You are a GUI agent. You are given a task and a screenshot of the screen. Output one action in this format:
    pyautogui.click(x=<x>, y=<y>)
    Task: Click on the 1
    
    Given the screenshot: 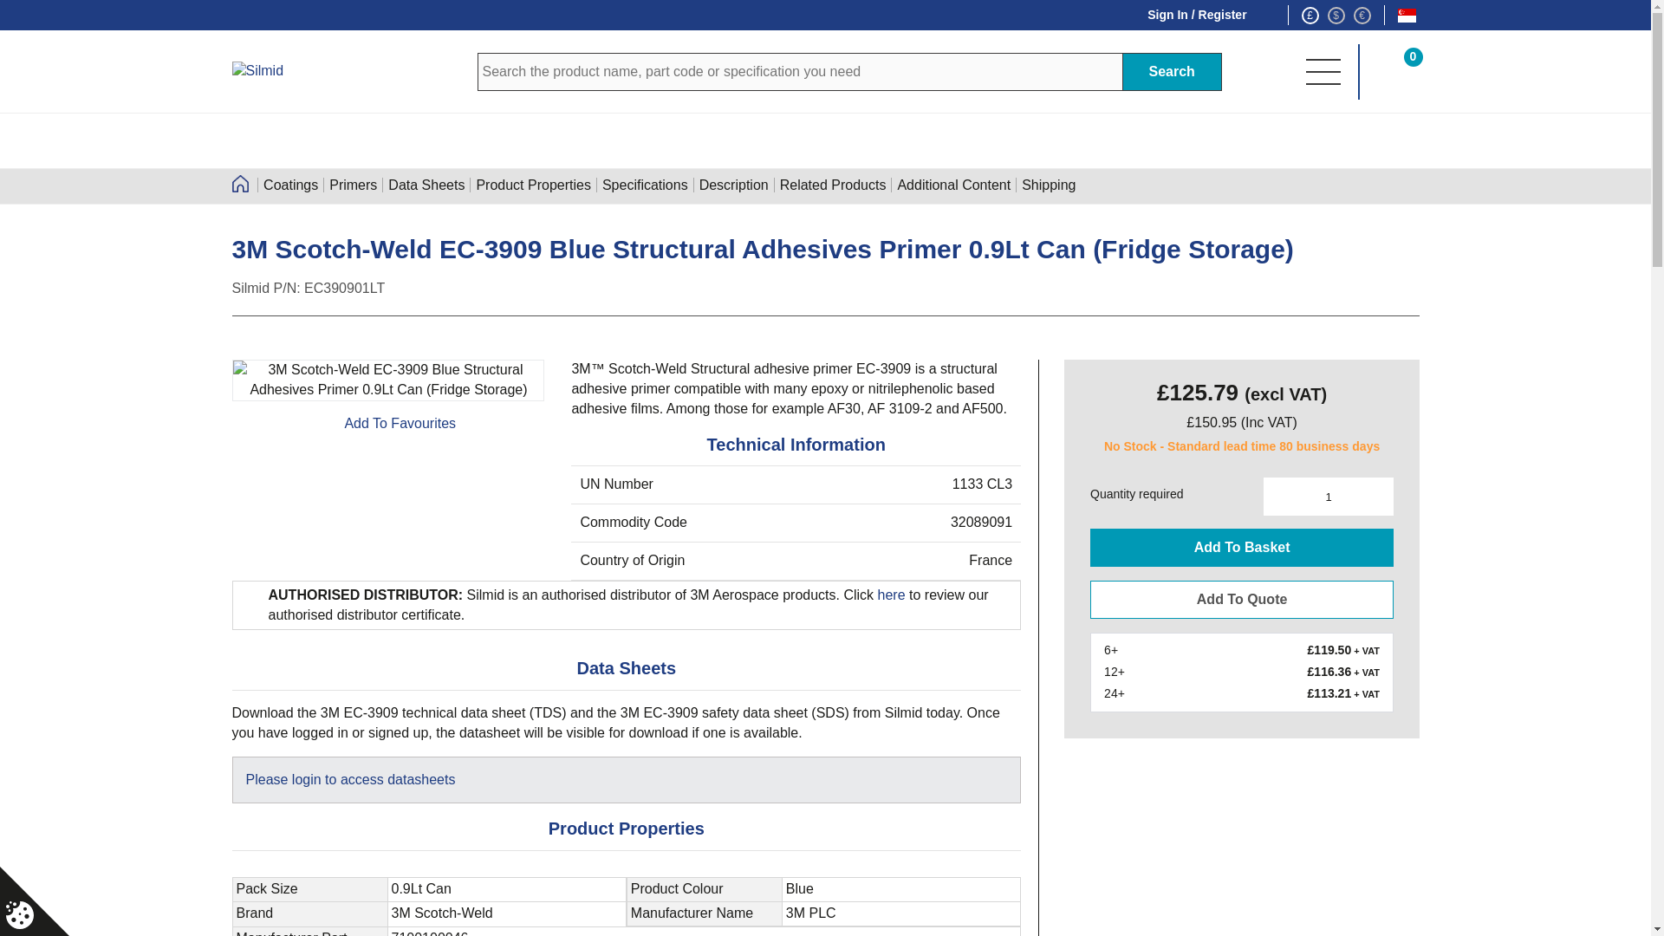 What is the action you would take?
    pyautogui.click(x=1328, y=496)
    